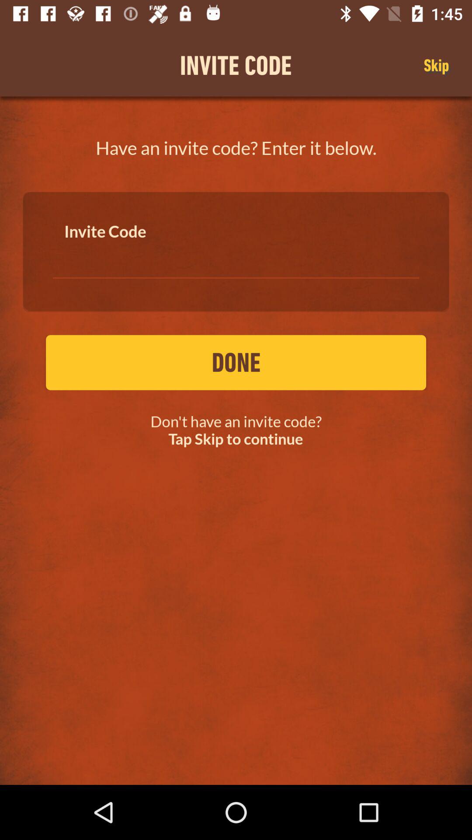  What do you see at coordinates (236, 258) in the screenshot?
I see `enter invite code` at bounding box center [236, 258].